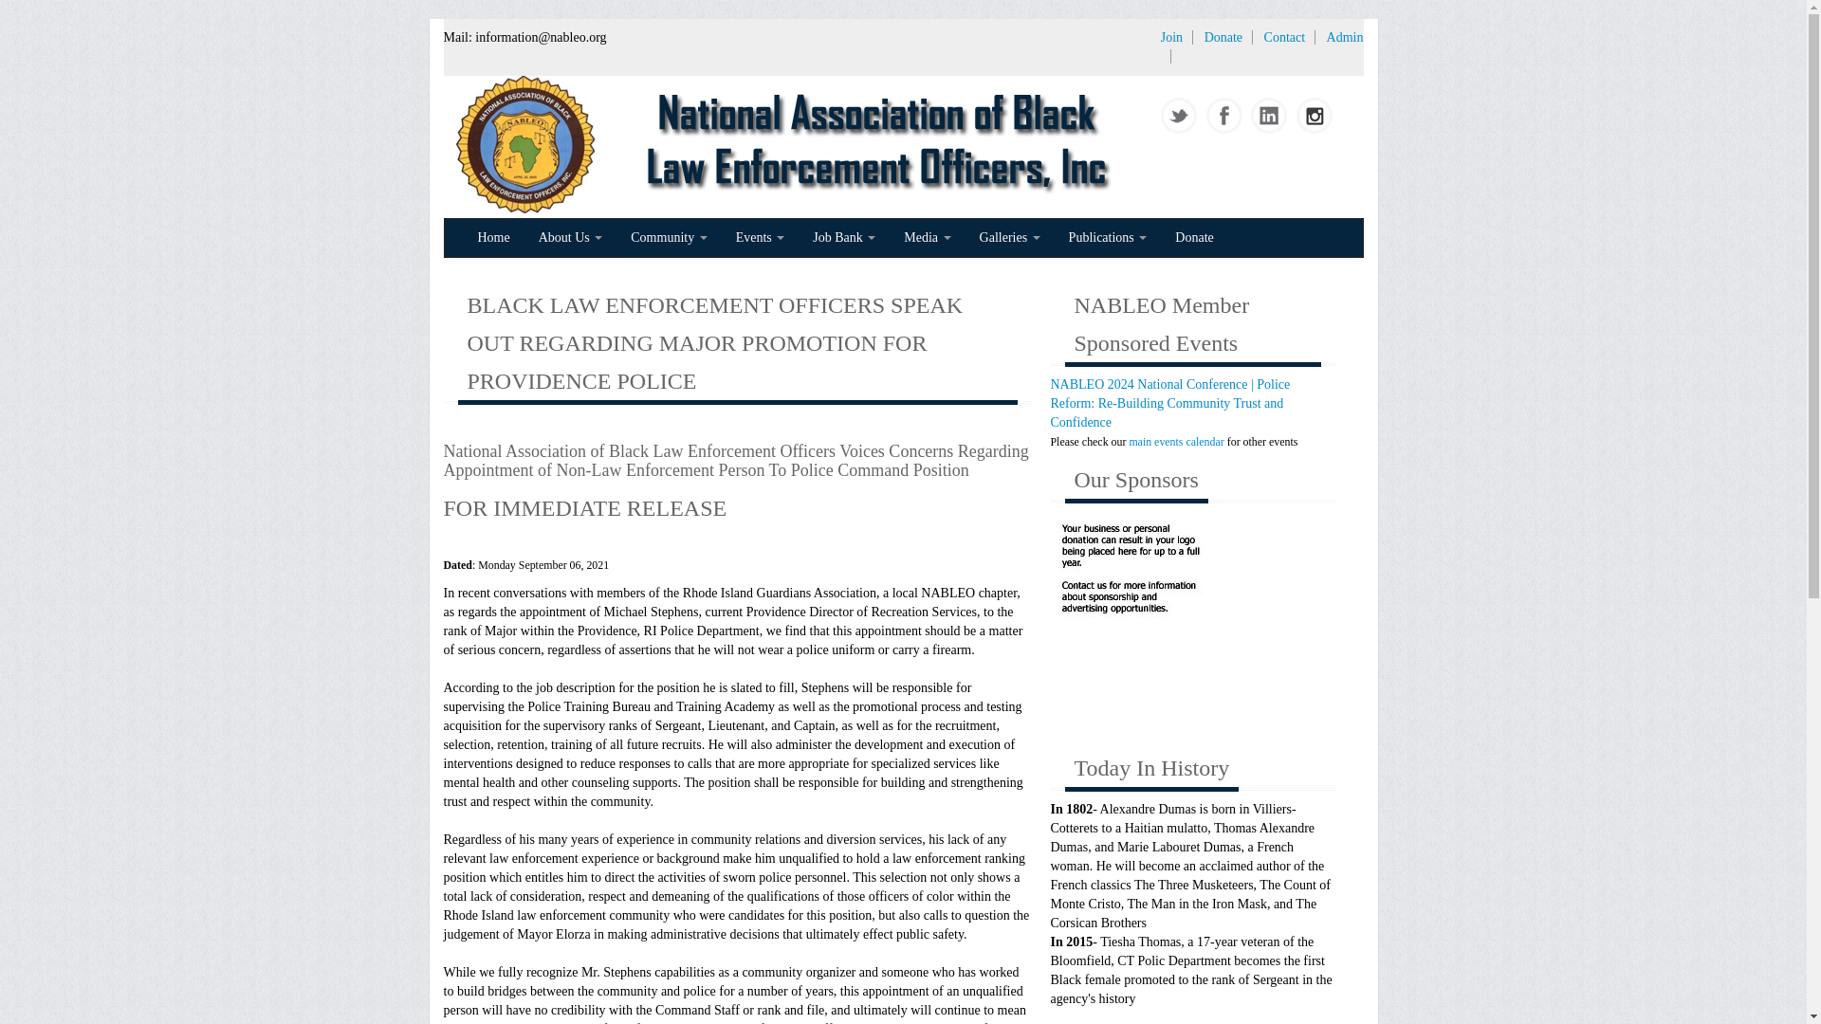 The height and width of the screenshot is (1024, 1821). What do you see at coordinates (1315, 116) in the screenshot?
I see `Instagram` at bounding box center [1315, 116].